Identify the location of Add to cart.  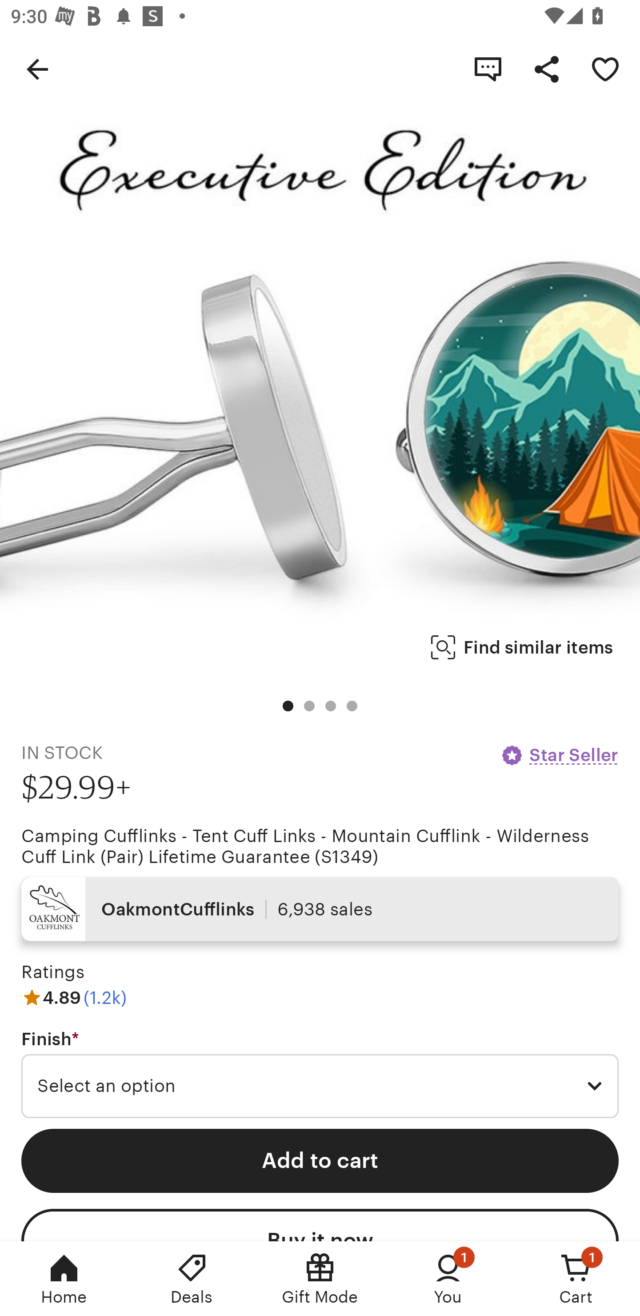
(320, 1160).